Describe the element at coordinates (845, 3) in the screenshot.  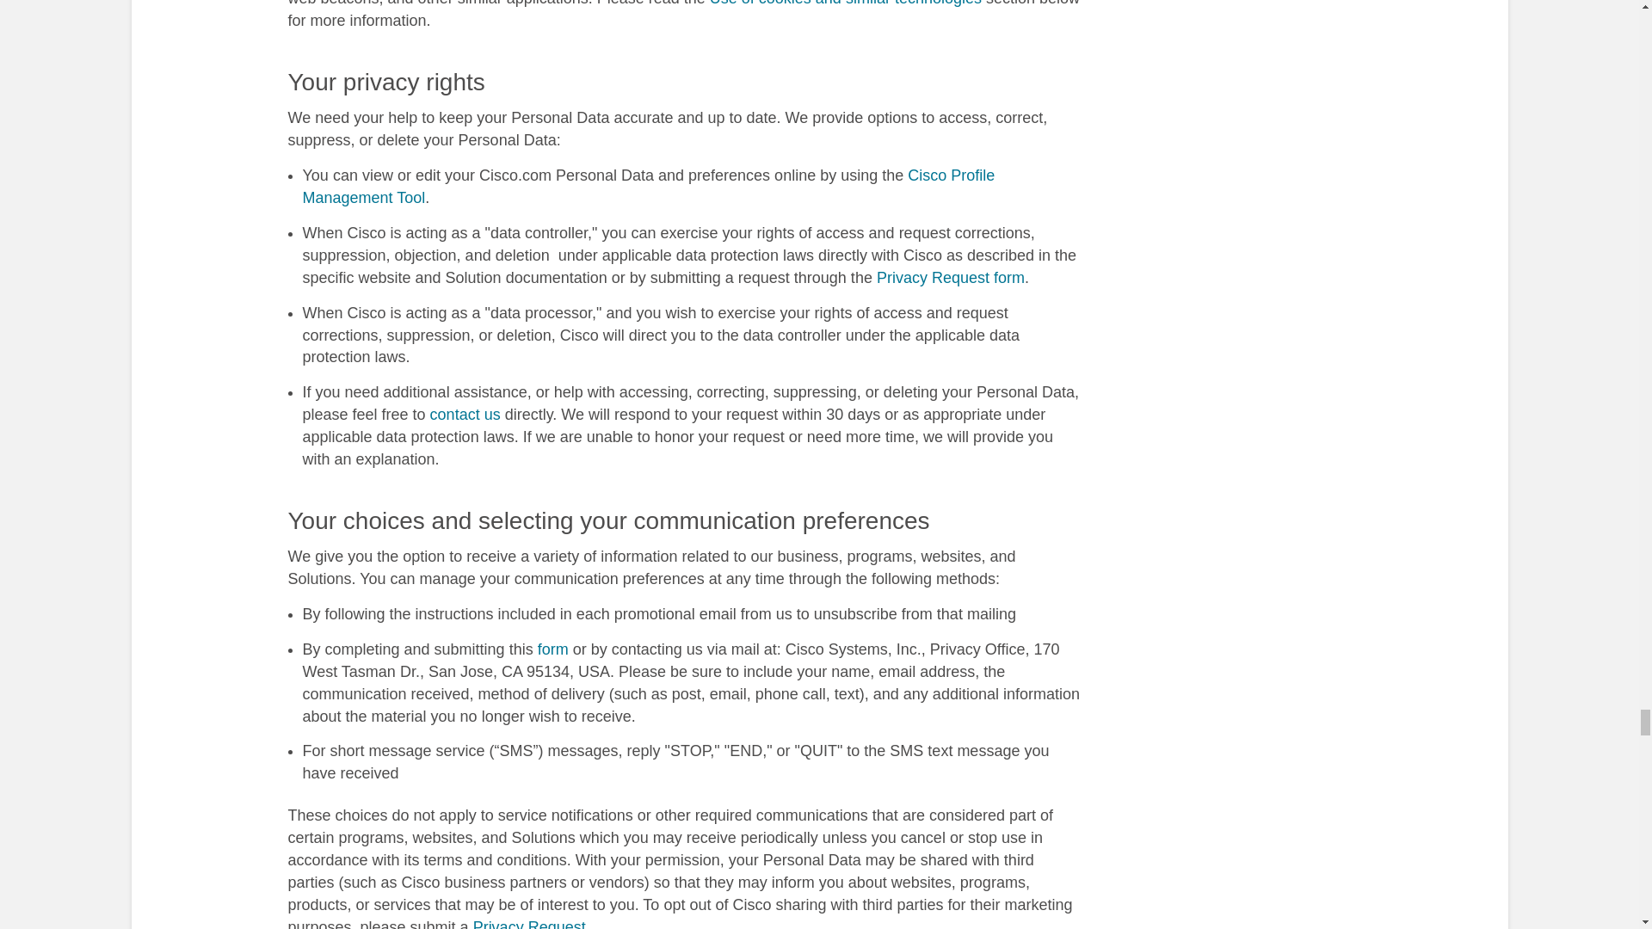
I see `Use of cookies and similar technologies` at that location.